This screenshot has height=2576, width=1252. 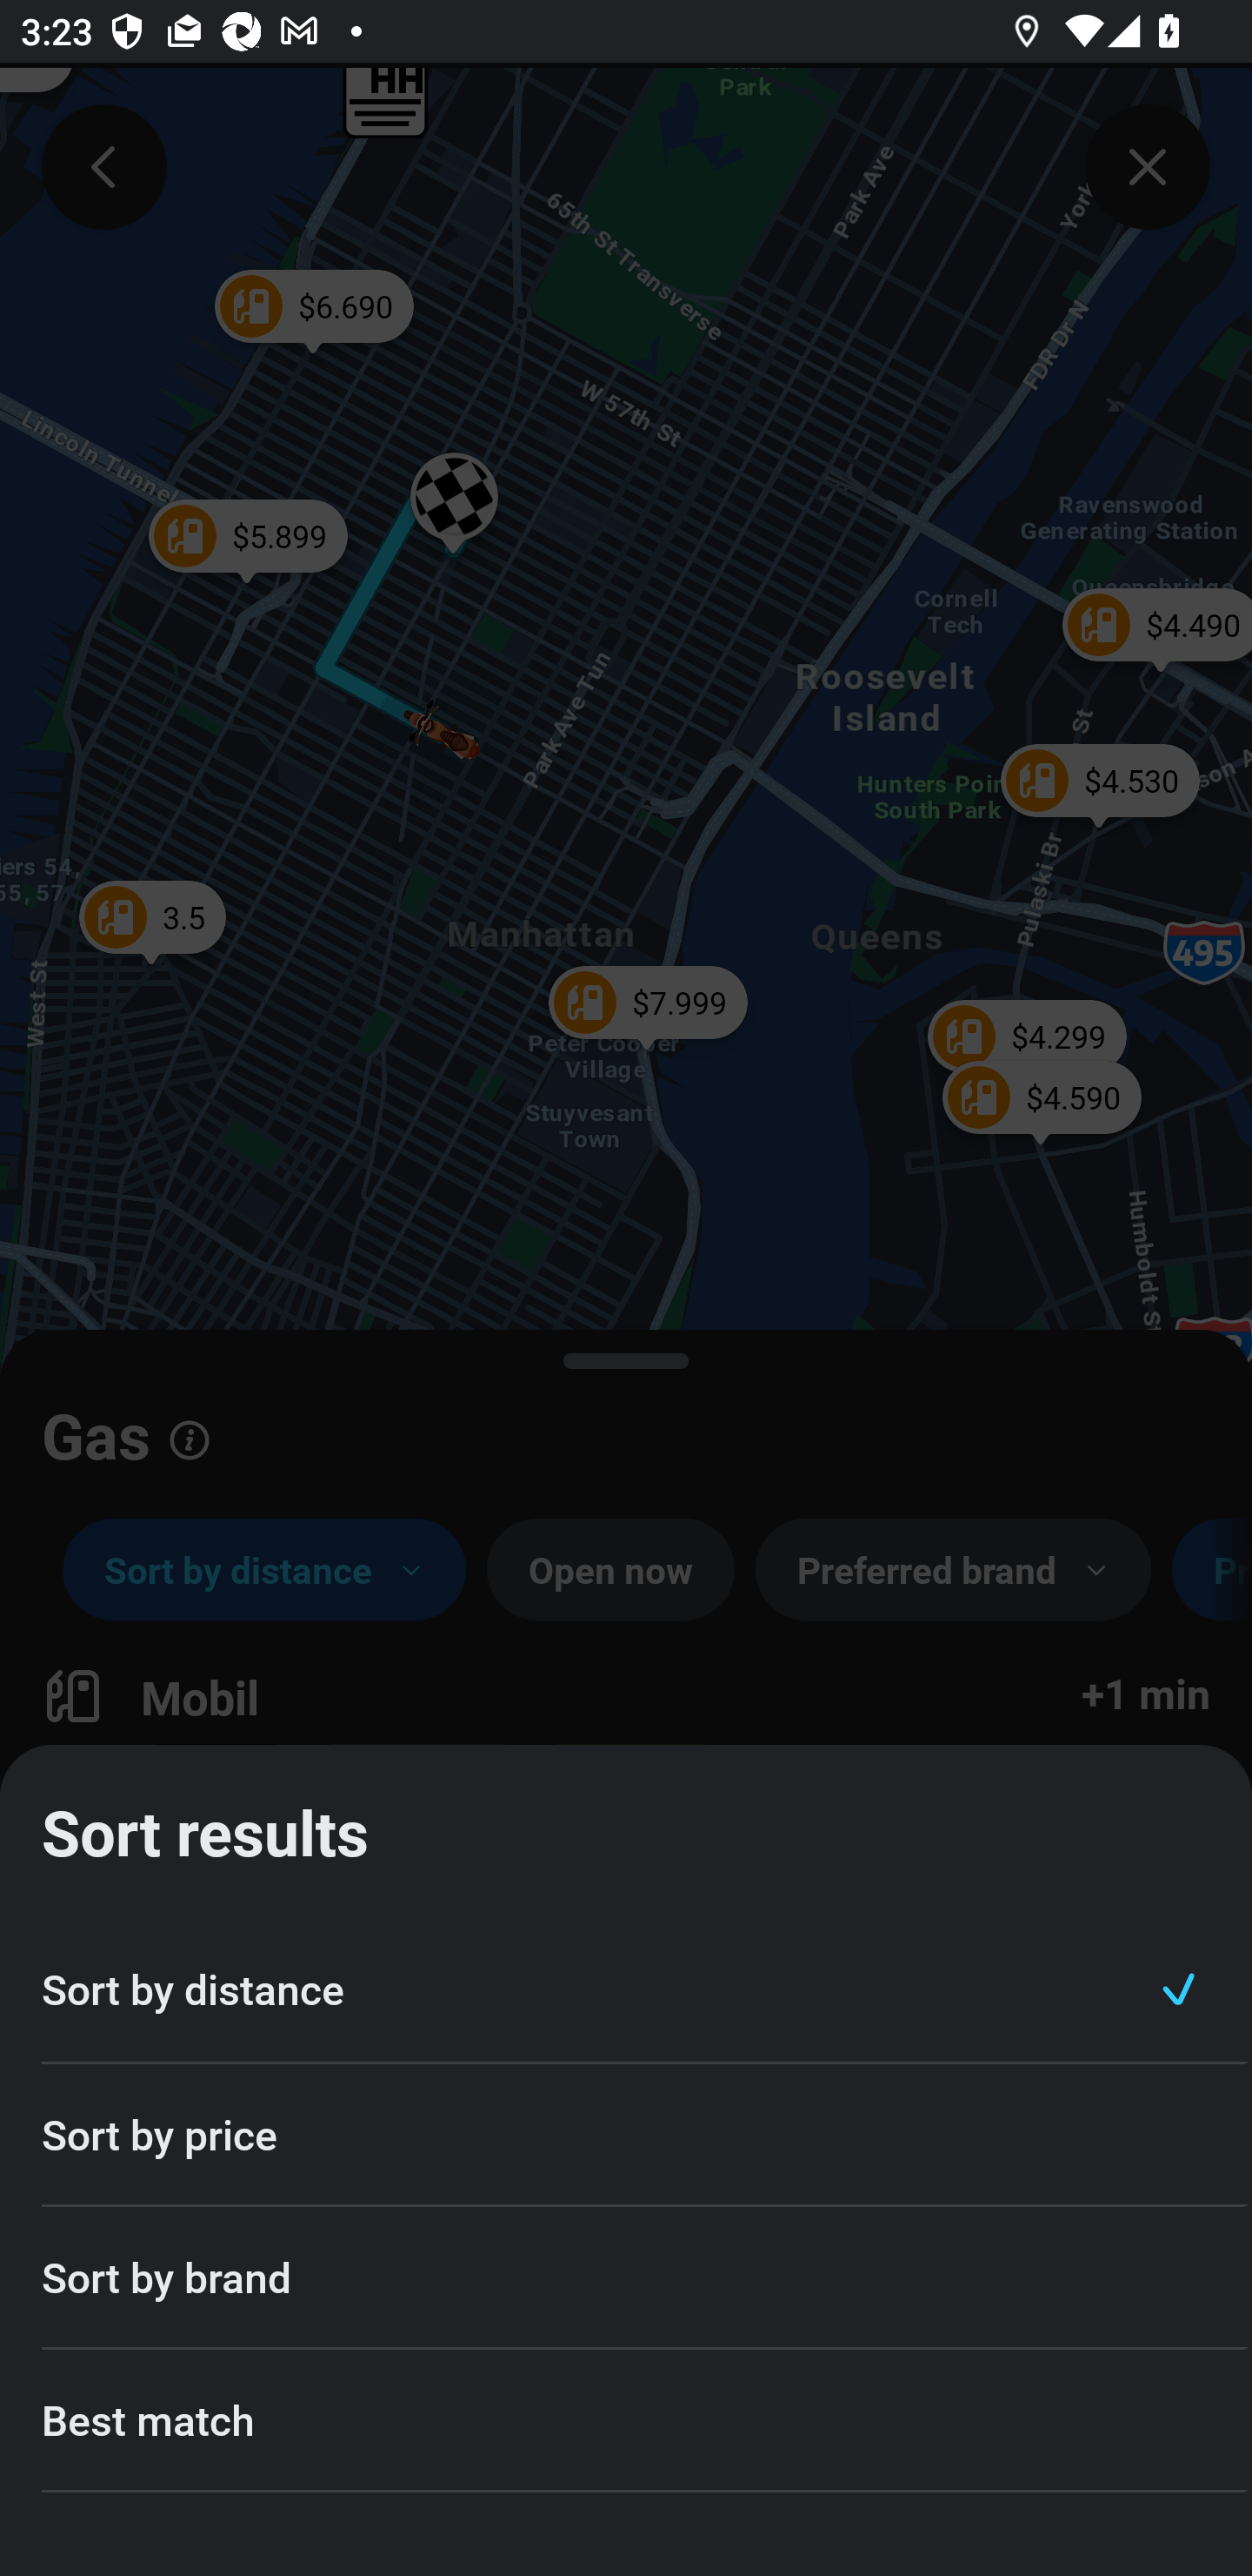 What do you see at coordinates (626, 2421) in the screenshot?
I see `Best match ACTION_CELL_TEXT` at bounding box center [626, 2421].